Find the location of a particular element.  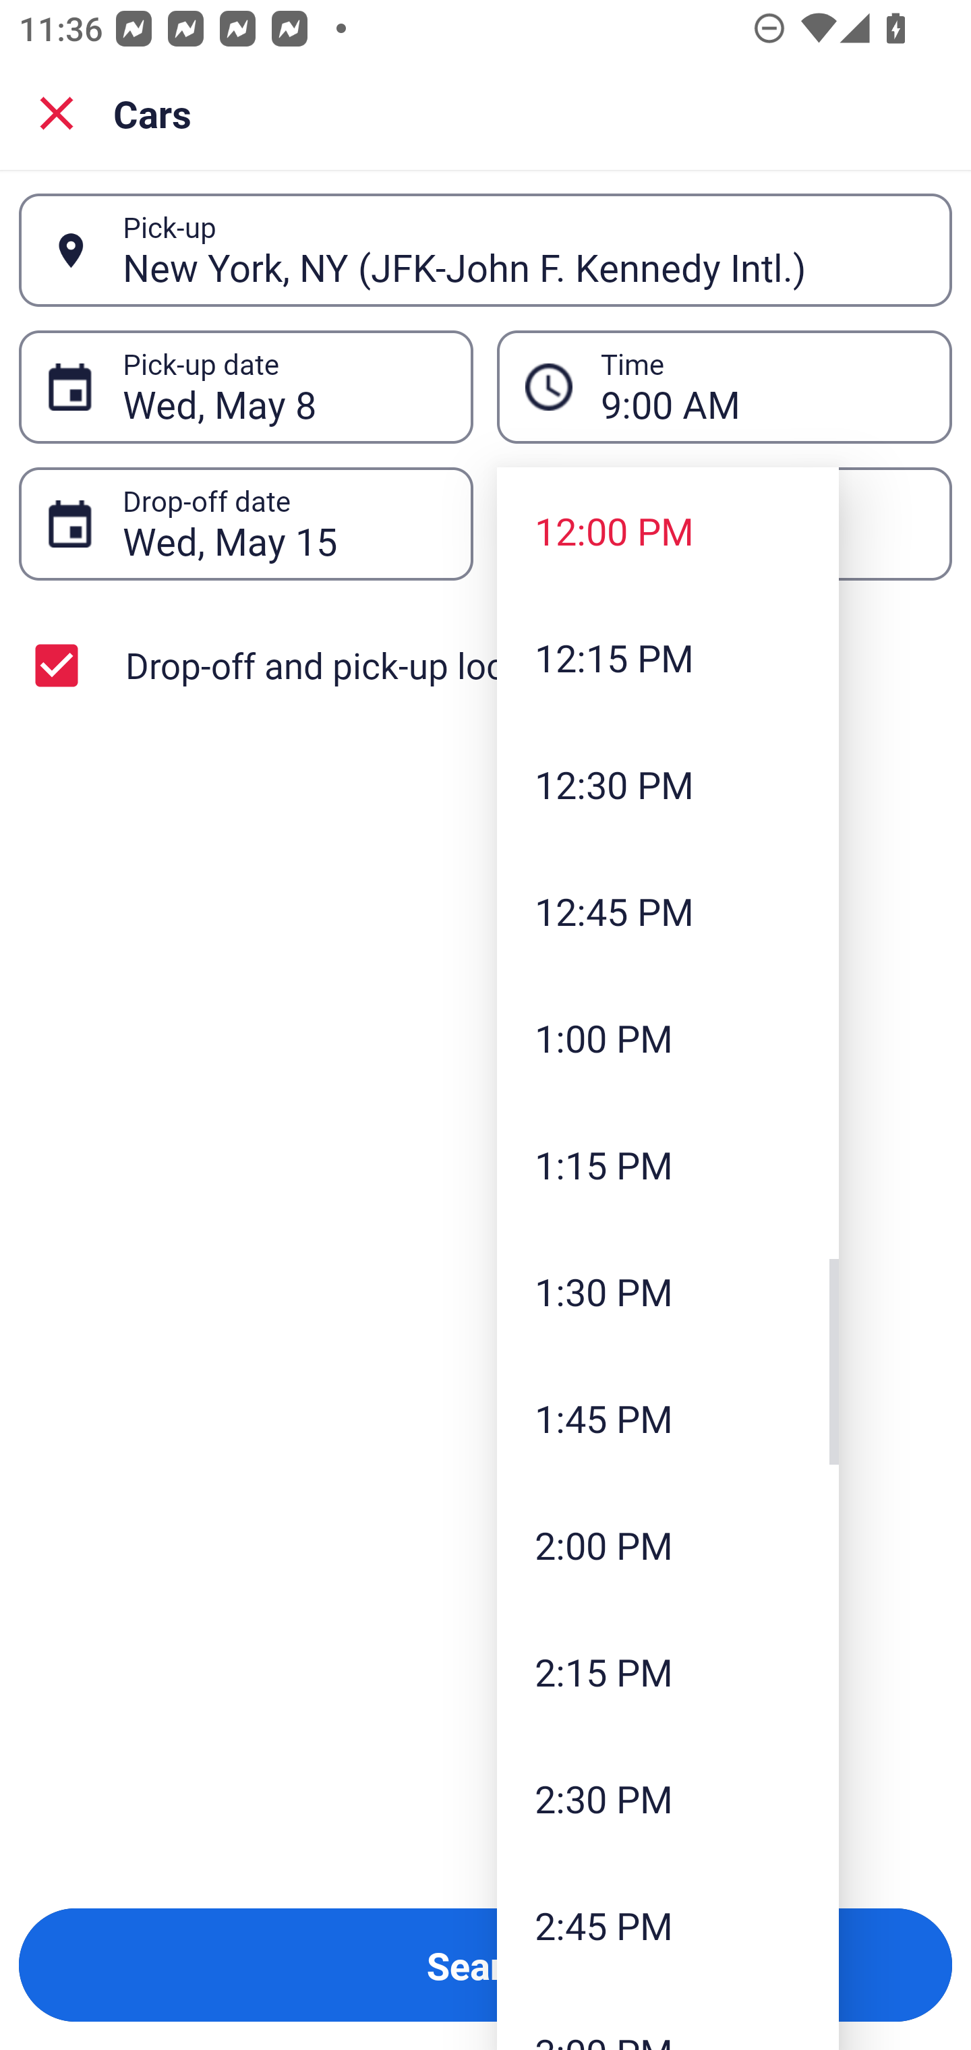

12:00 PM is located at coordinates (668, 531).